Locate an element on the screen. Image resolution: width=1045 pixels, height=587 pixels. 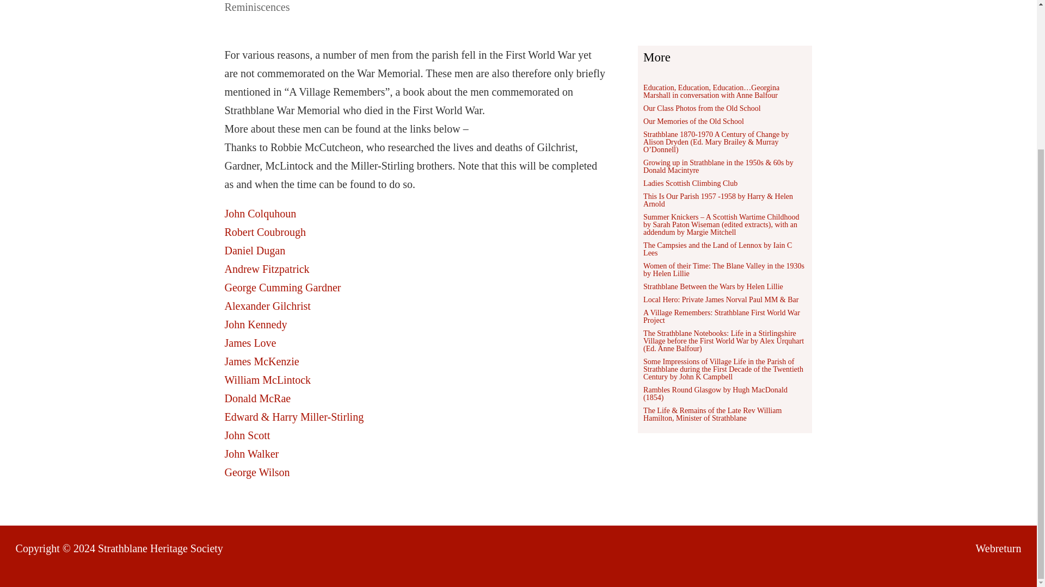
Robert Coubrough is located at coordinates (265, 232).